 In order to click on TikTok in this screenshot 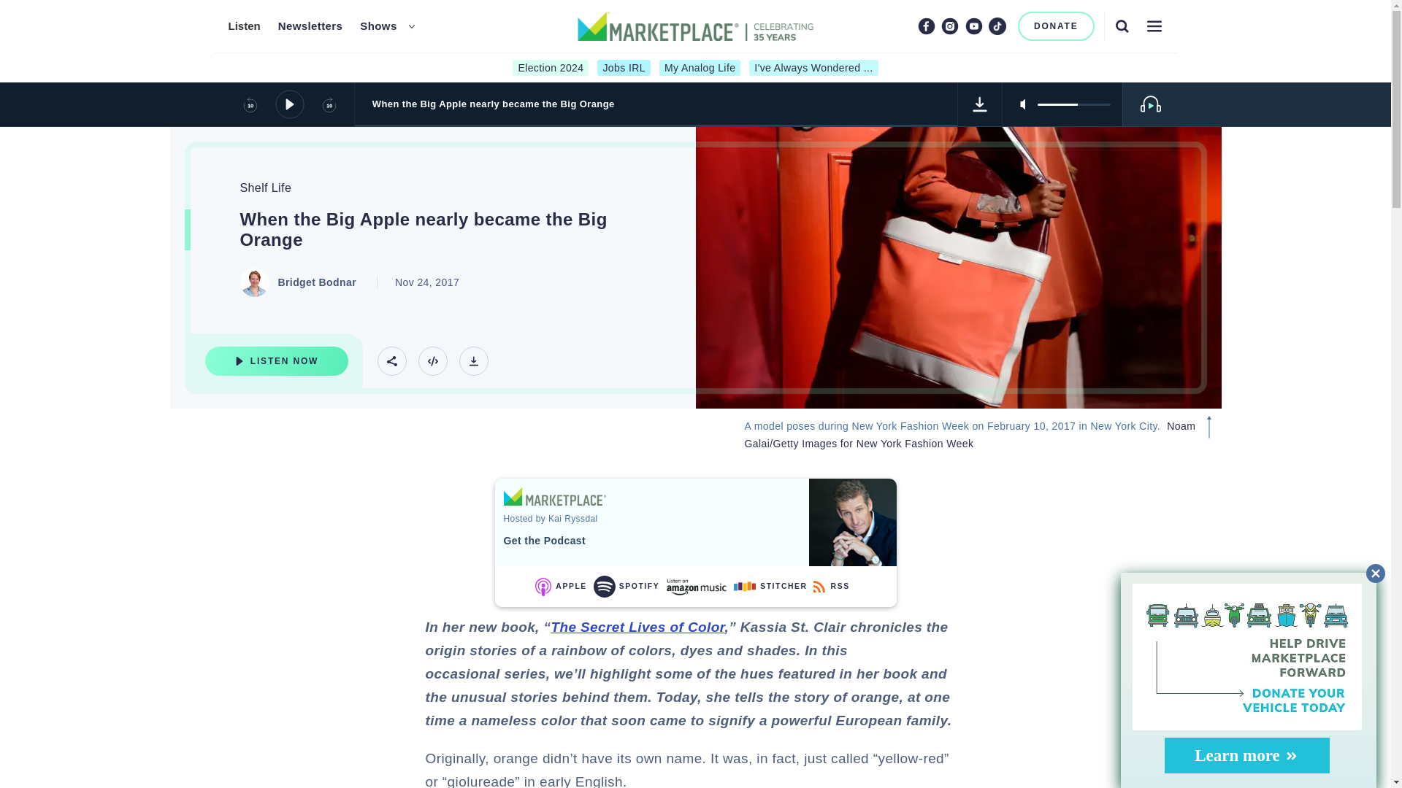, I will do `click(997, 26)`.